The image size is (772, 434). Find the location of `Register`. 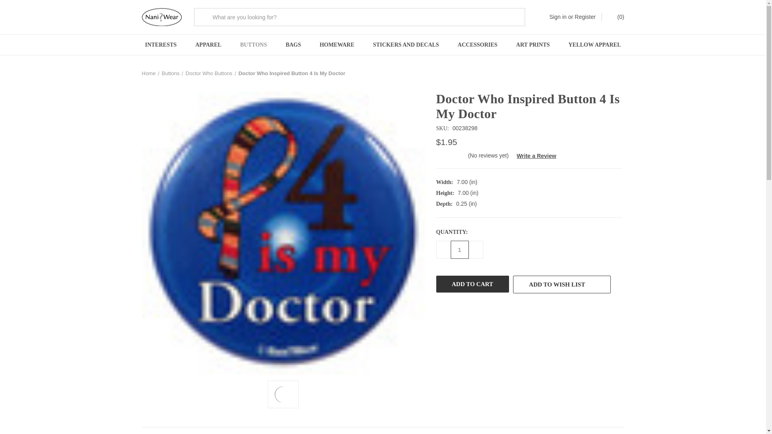

Register is located at coordinates (585, 17).